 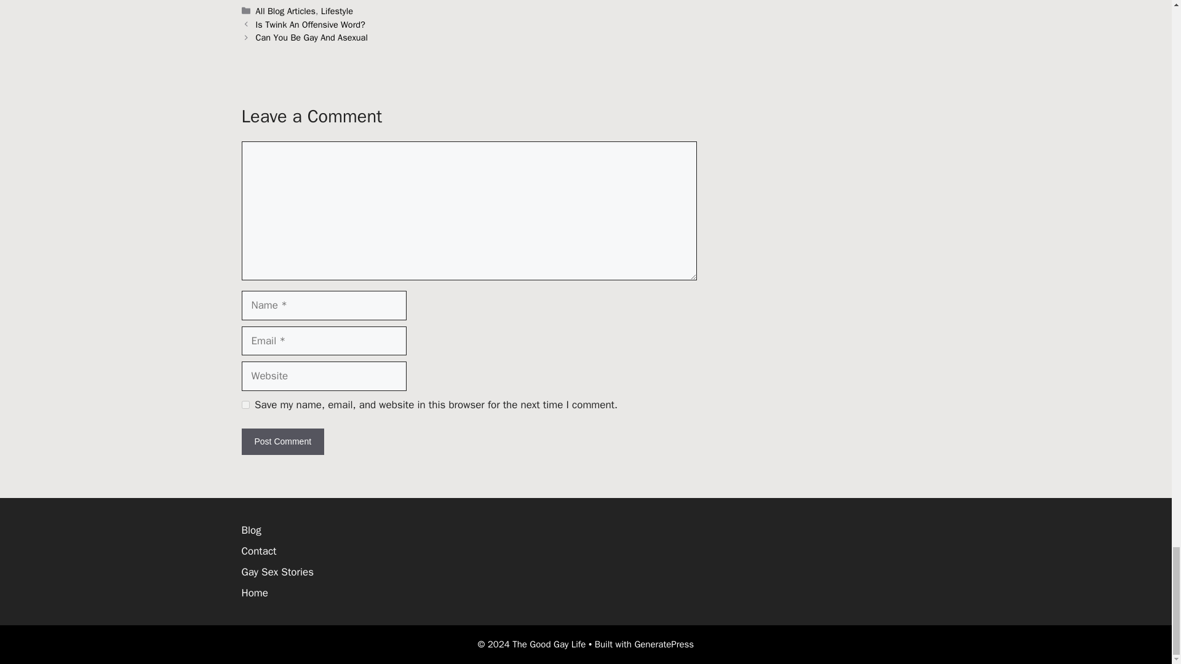 I want to click on yes, so click(x=245, y=405).